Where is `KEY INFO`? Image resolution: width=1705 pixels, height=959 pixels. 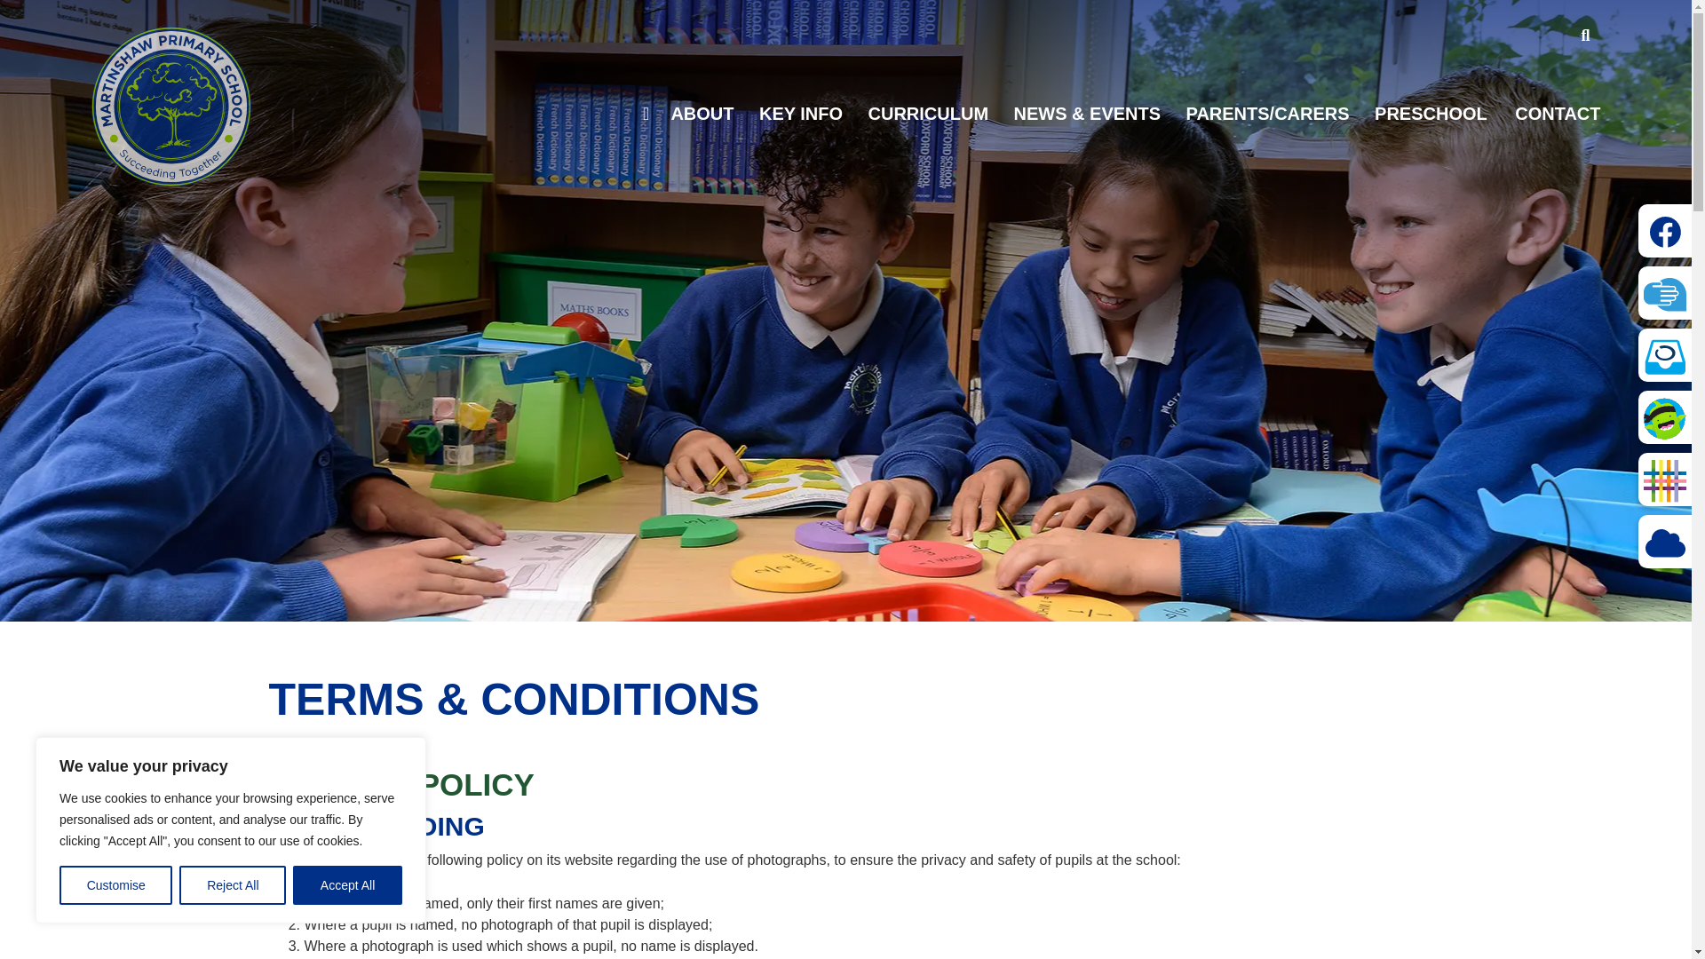 KEY INFO is located at coordinates (800, 114).